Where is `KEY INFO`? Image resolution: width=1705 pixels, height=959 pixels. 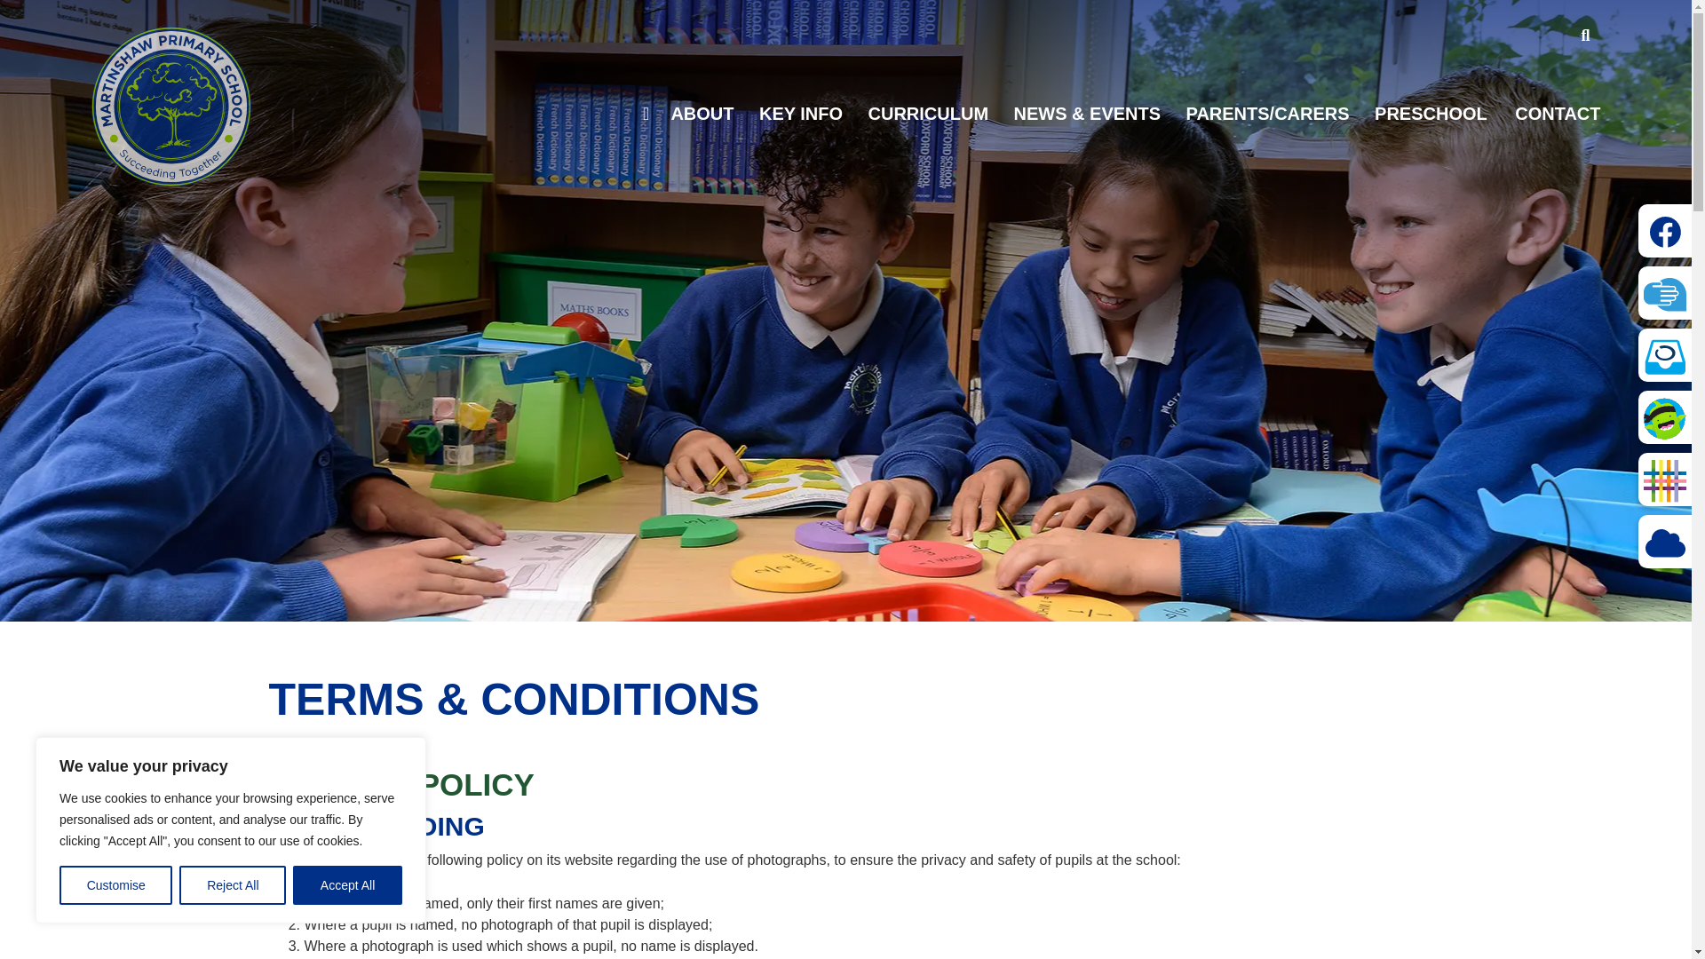 KEY INFO is located at coordinates (800, 114).